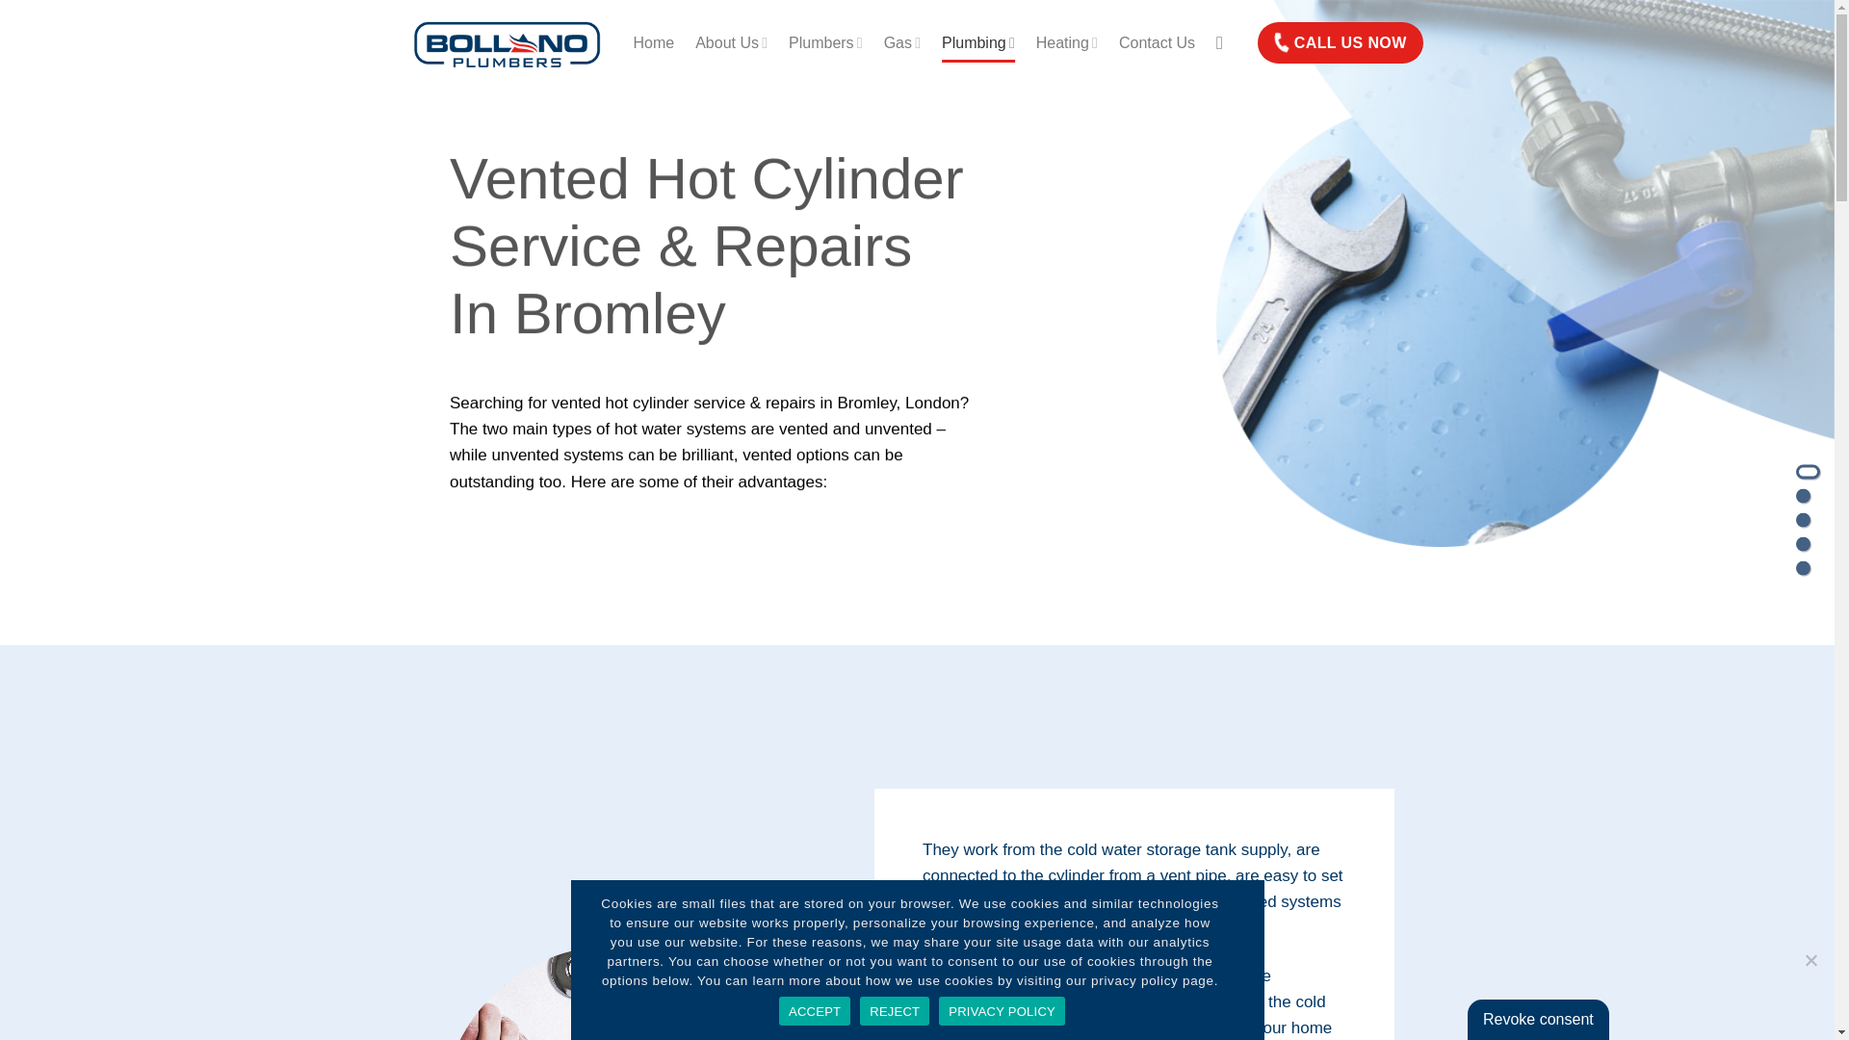 The image size is (1849, 1040). Describe the element at coordinates (978, 42) in the screenshot. I see `Plumbing` at that location.